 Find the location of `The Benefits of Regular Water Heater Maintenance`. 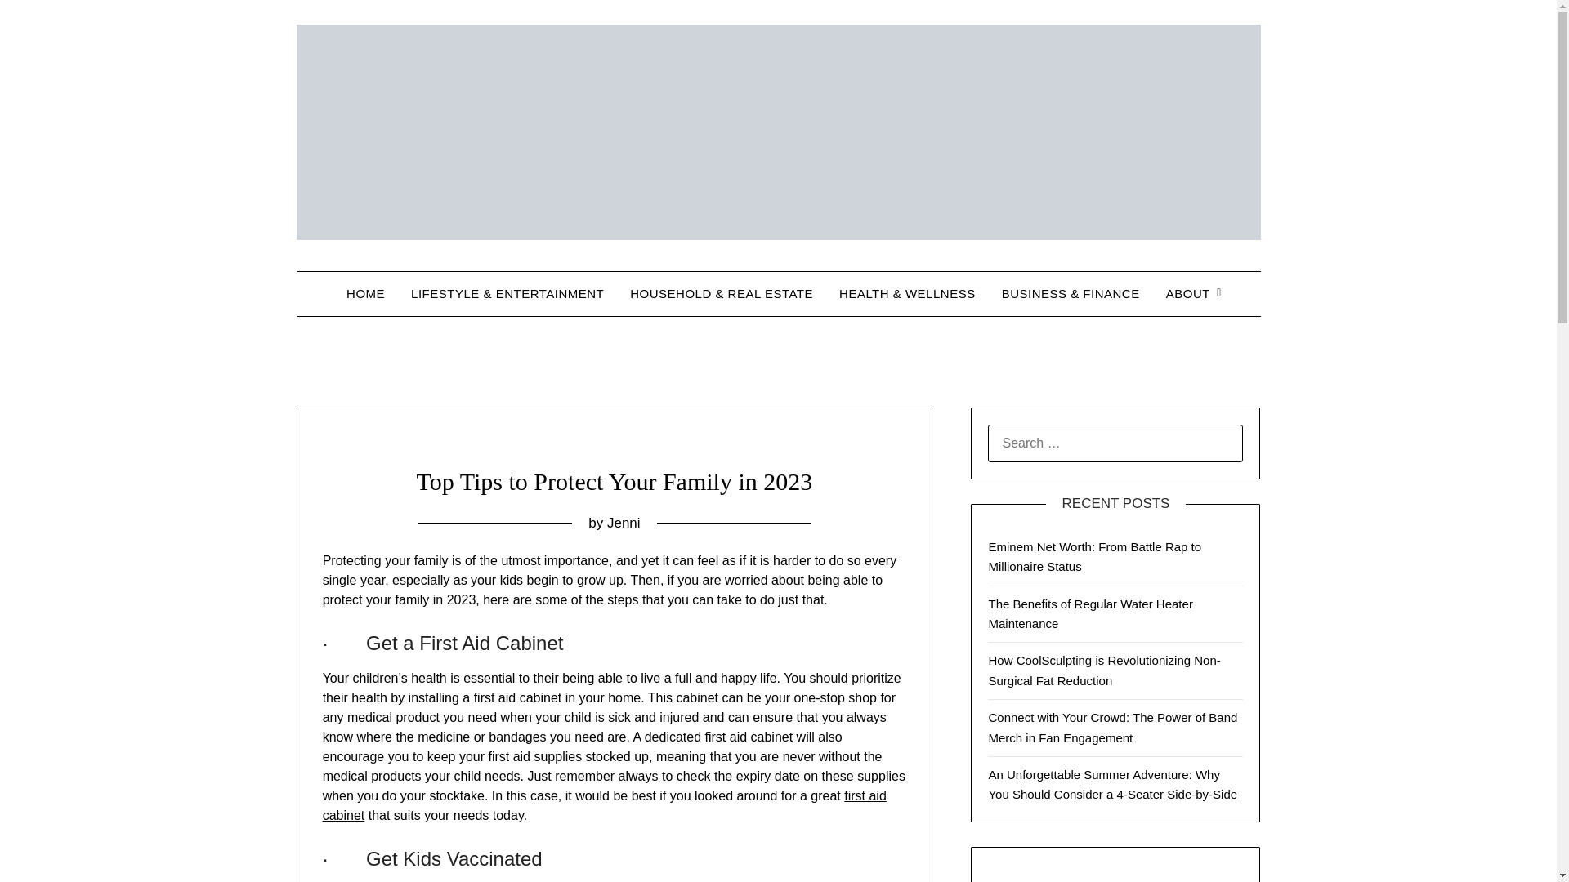

The Benefits of Regular Water Heater Maintenance is located at coordinates (1090, 614).